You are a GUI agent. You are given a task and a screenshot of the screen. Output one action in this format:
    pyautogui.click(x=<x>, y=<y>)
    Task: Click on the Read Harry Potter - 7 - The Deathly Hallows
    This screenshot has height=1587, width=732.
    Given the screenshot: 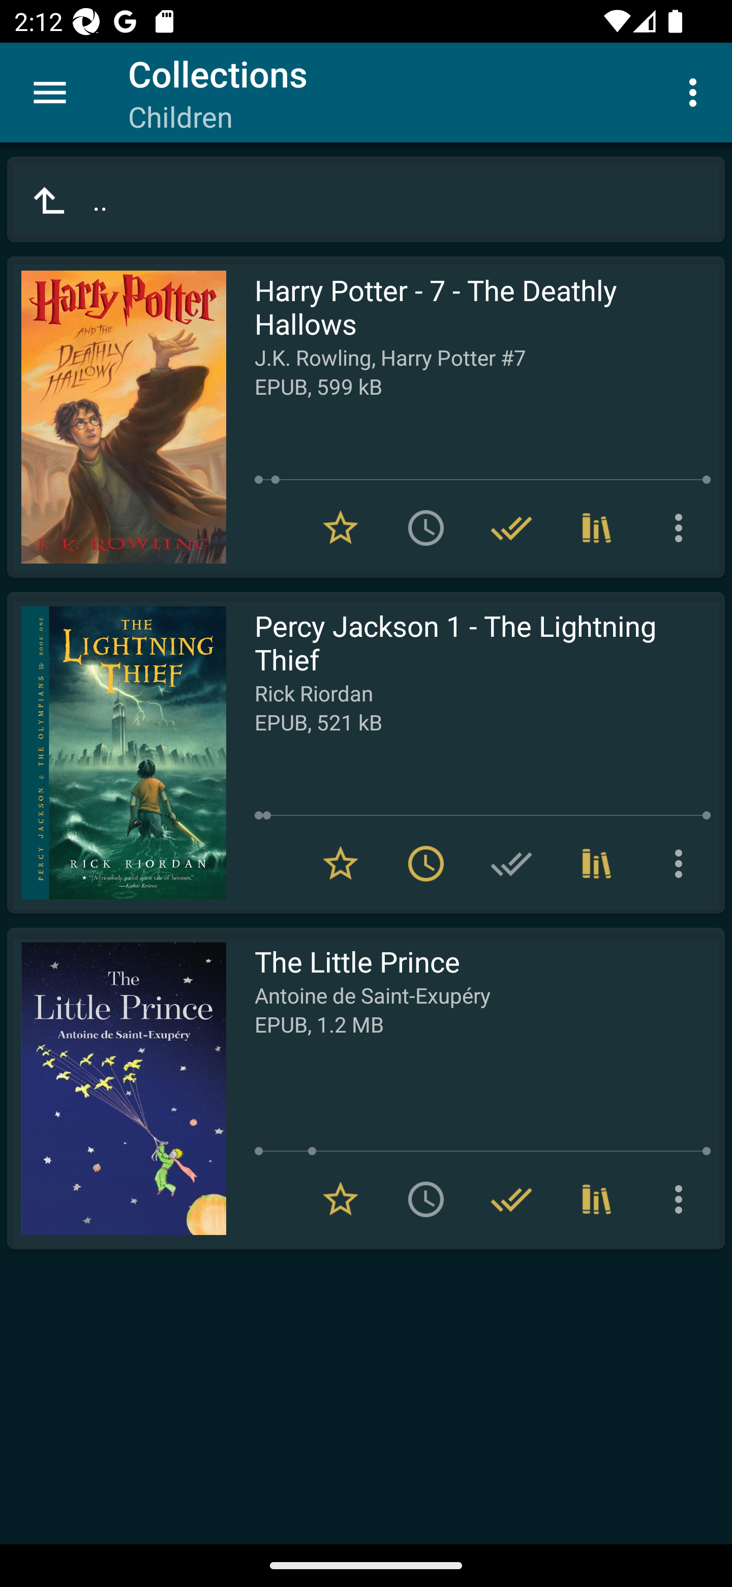 What is the action you would take?
    pyautogui.click(x=116, y=417)
    